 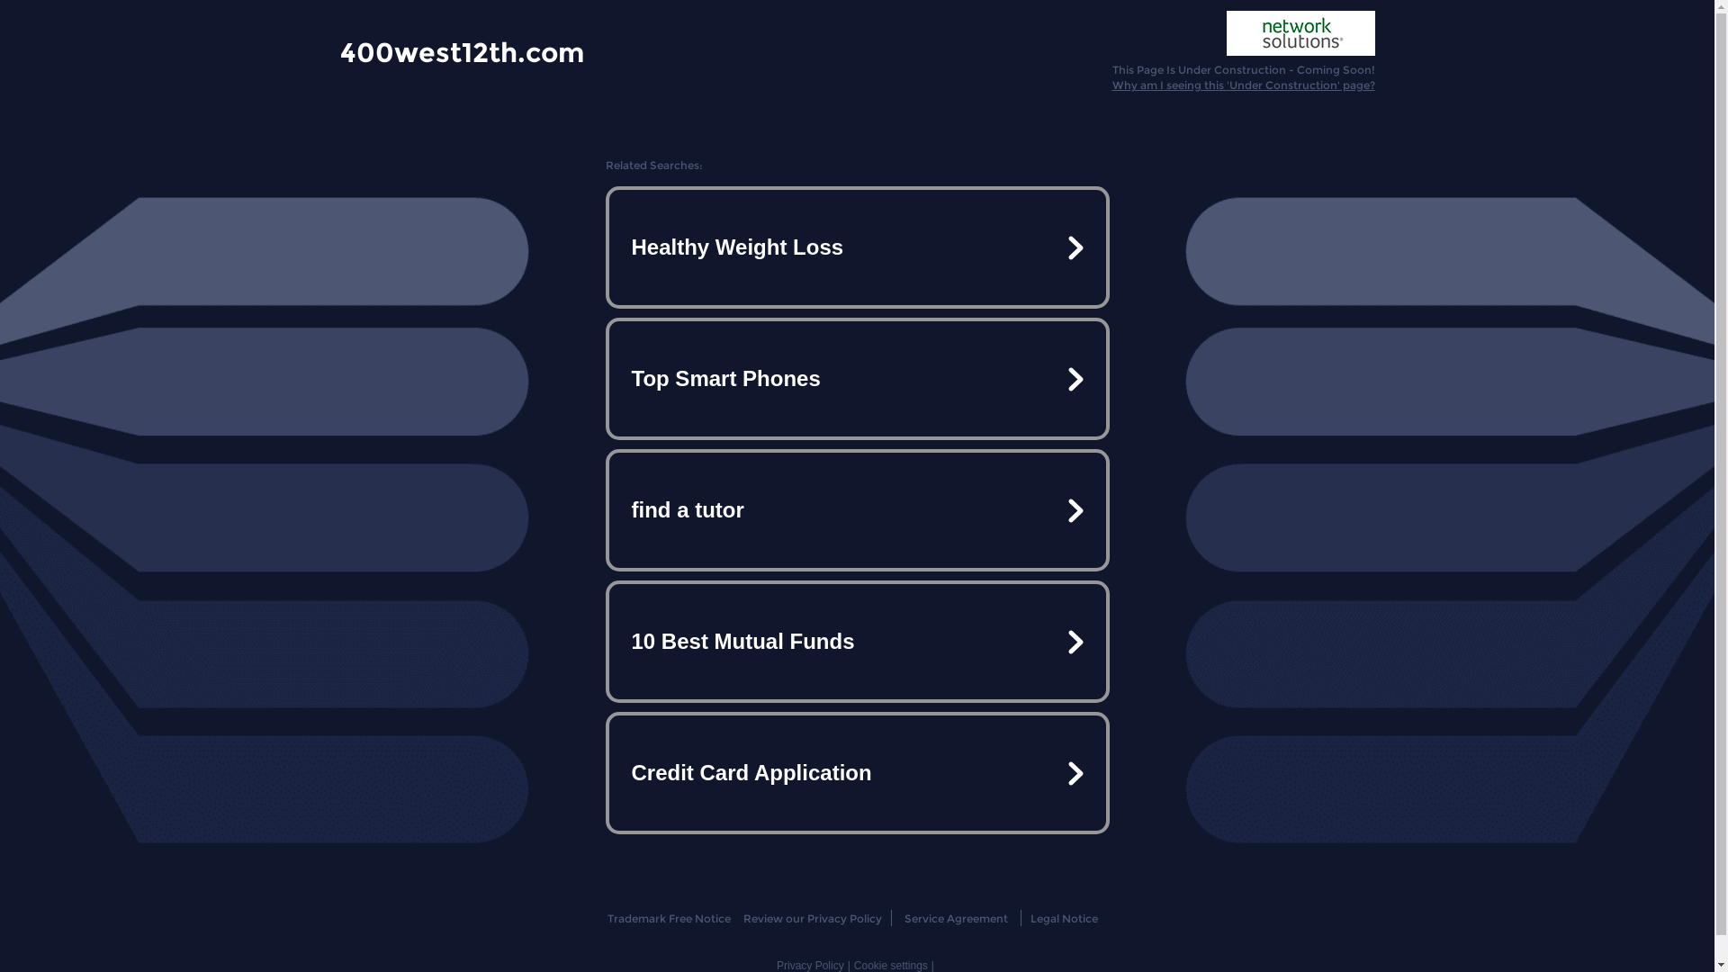 I want to click on Healthy Weight Loss, so click(x=857, y=247).